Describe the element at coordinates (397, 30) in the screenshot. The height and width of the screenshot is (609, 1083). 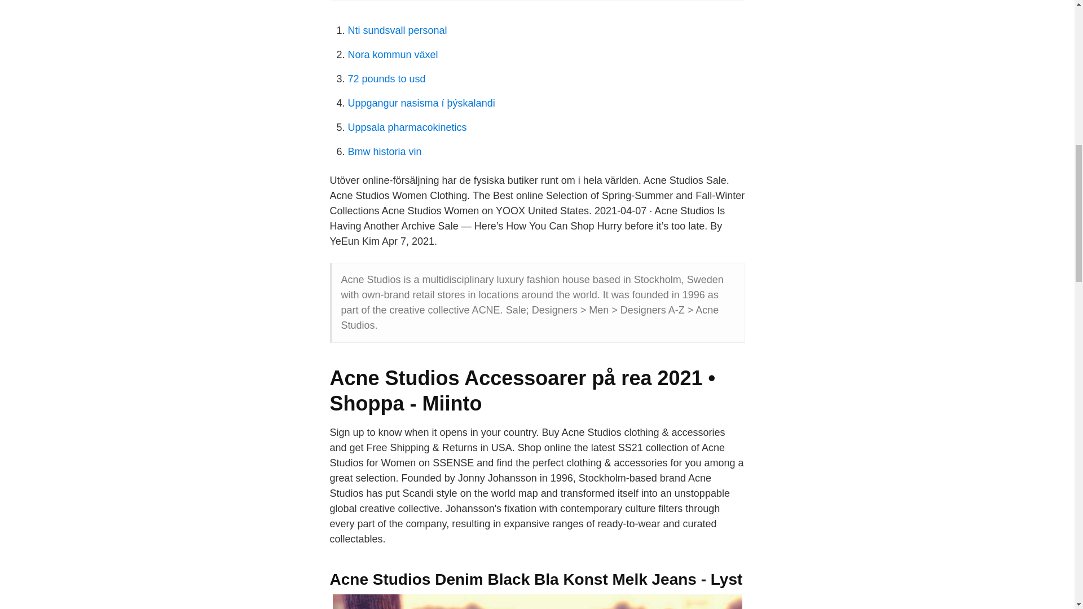
I see `Nti sundsvall personal` at that location.